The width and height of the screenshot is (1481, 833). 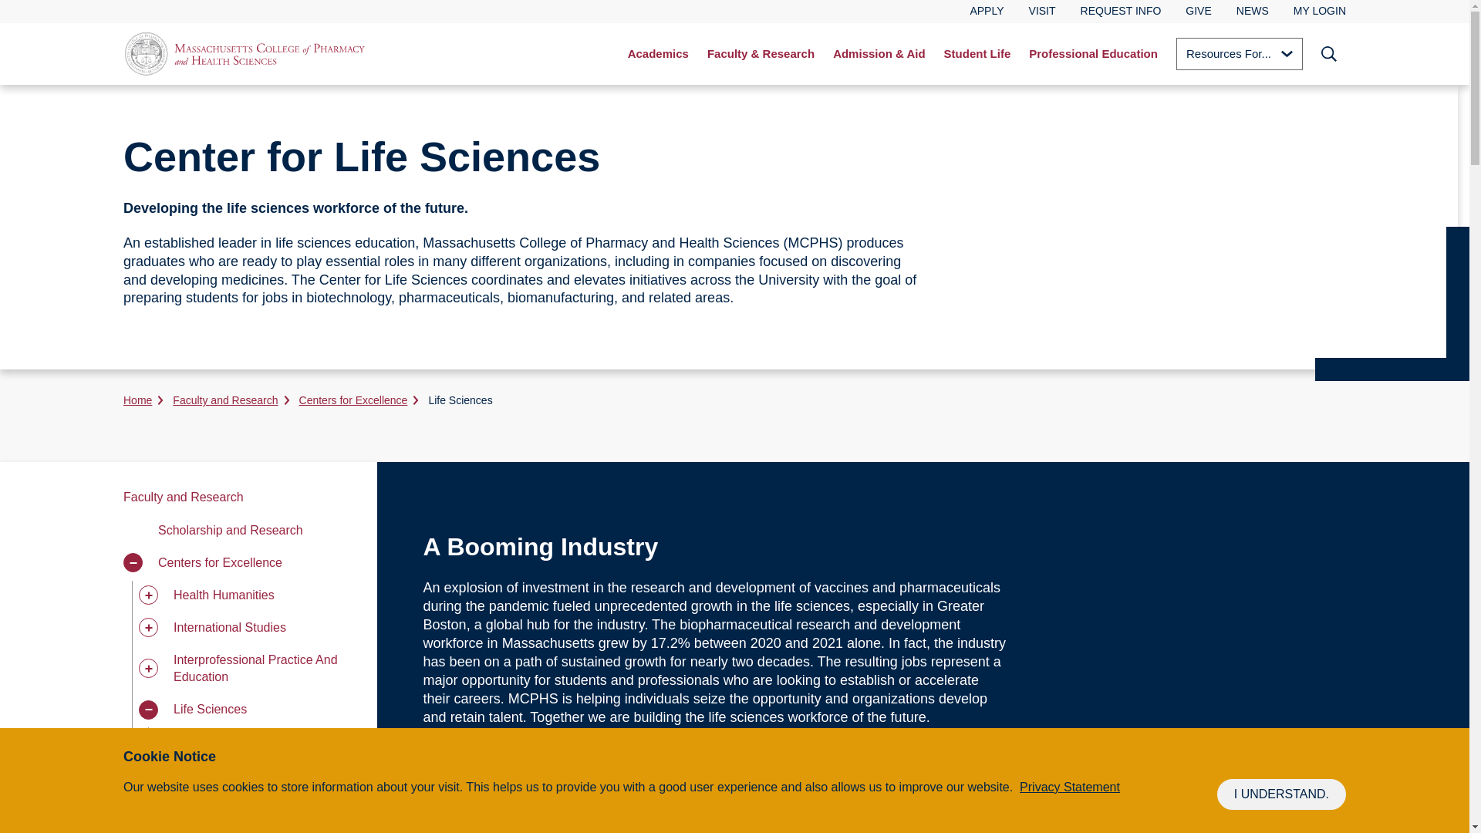 I want to click on VISIT, so click(x=1042, y=11).